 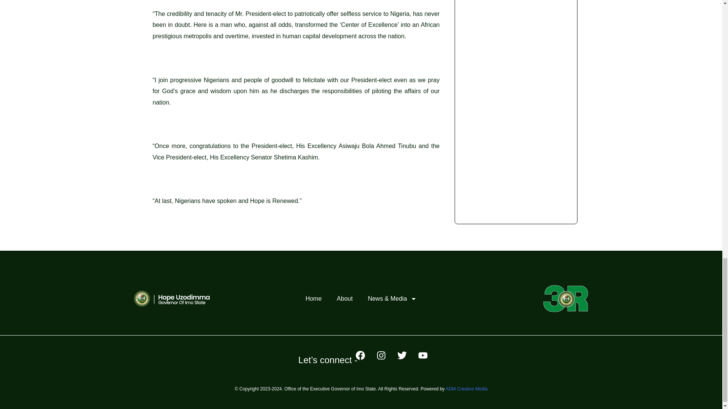 I want to click on ADM Creative Media, so click(x=466, y=389).